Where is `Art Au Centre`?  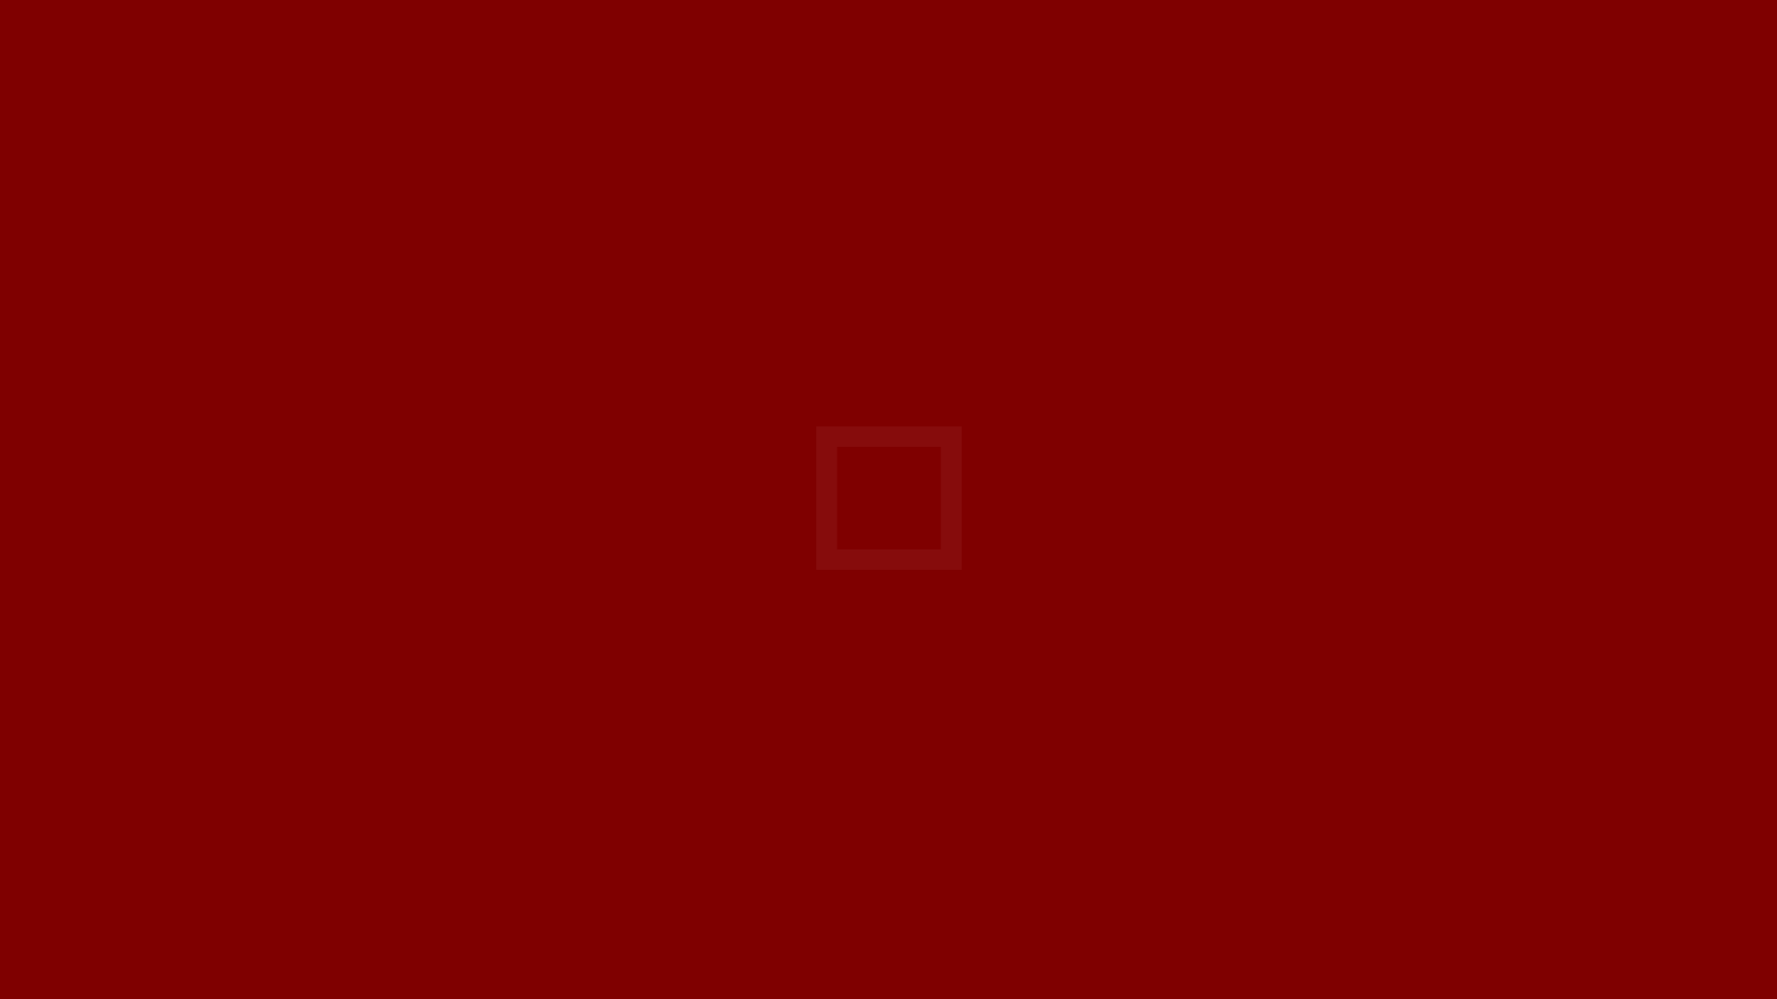 Art Au Centre is located at coordinates (30, 32).